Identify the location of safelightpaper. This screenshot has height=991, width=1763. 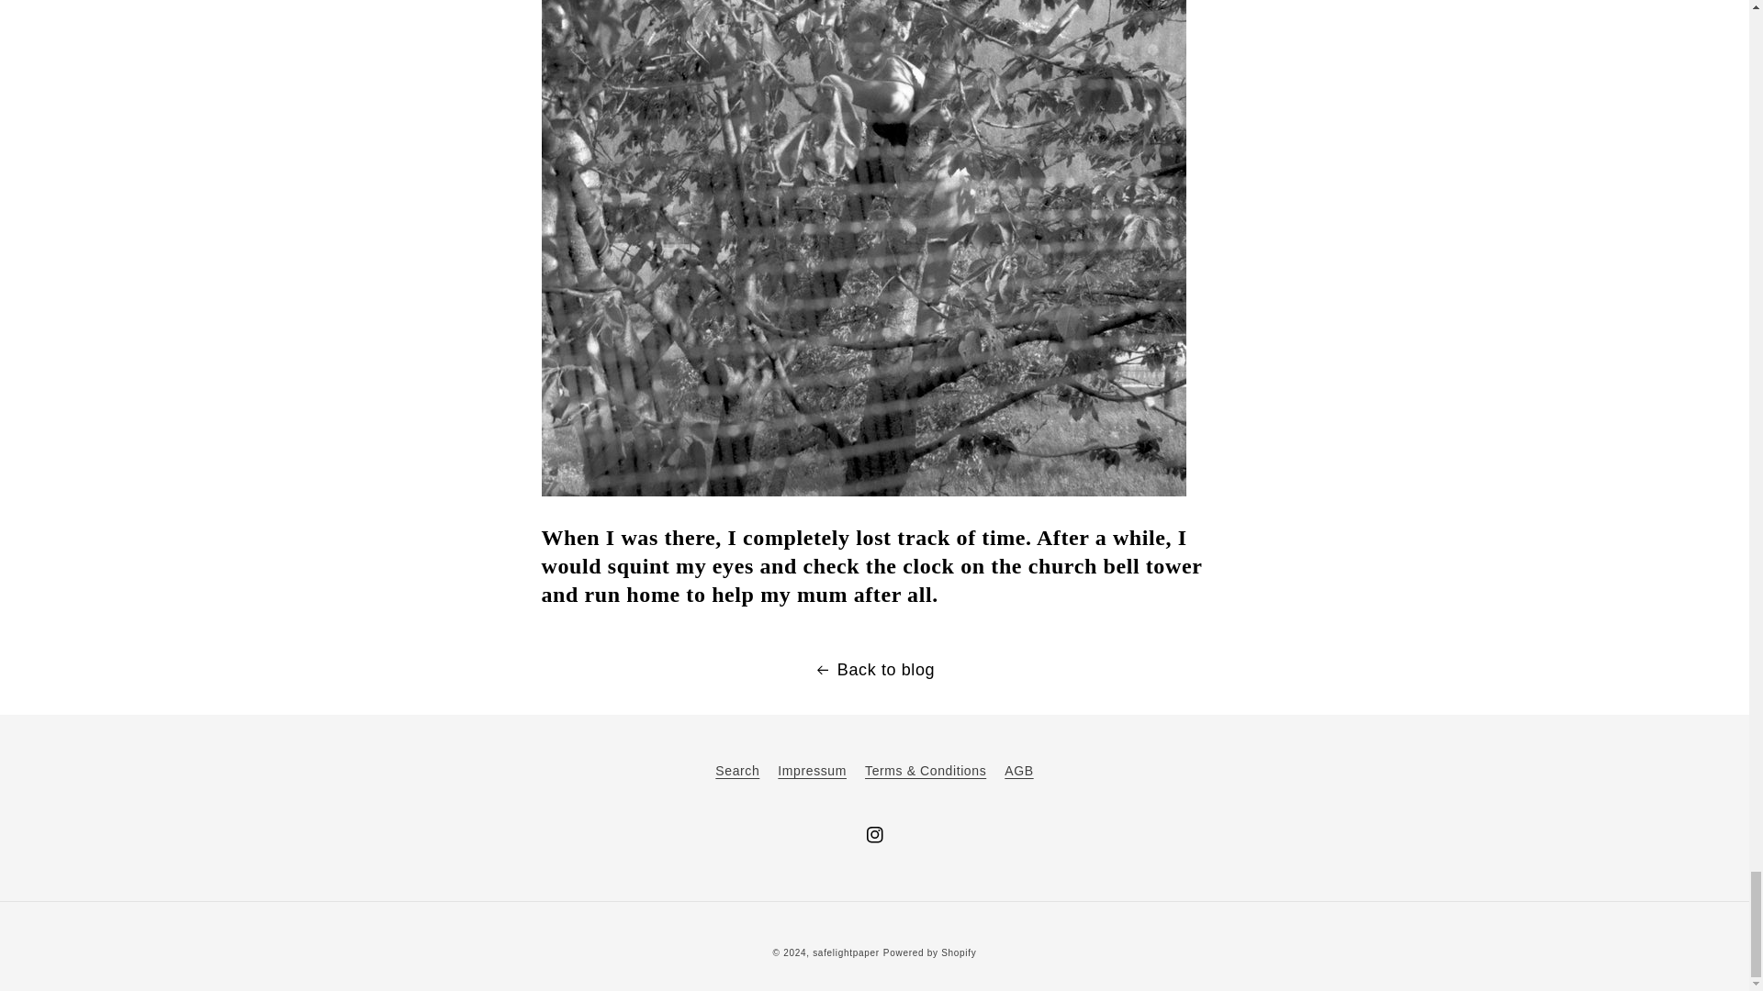
(847, 952).